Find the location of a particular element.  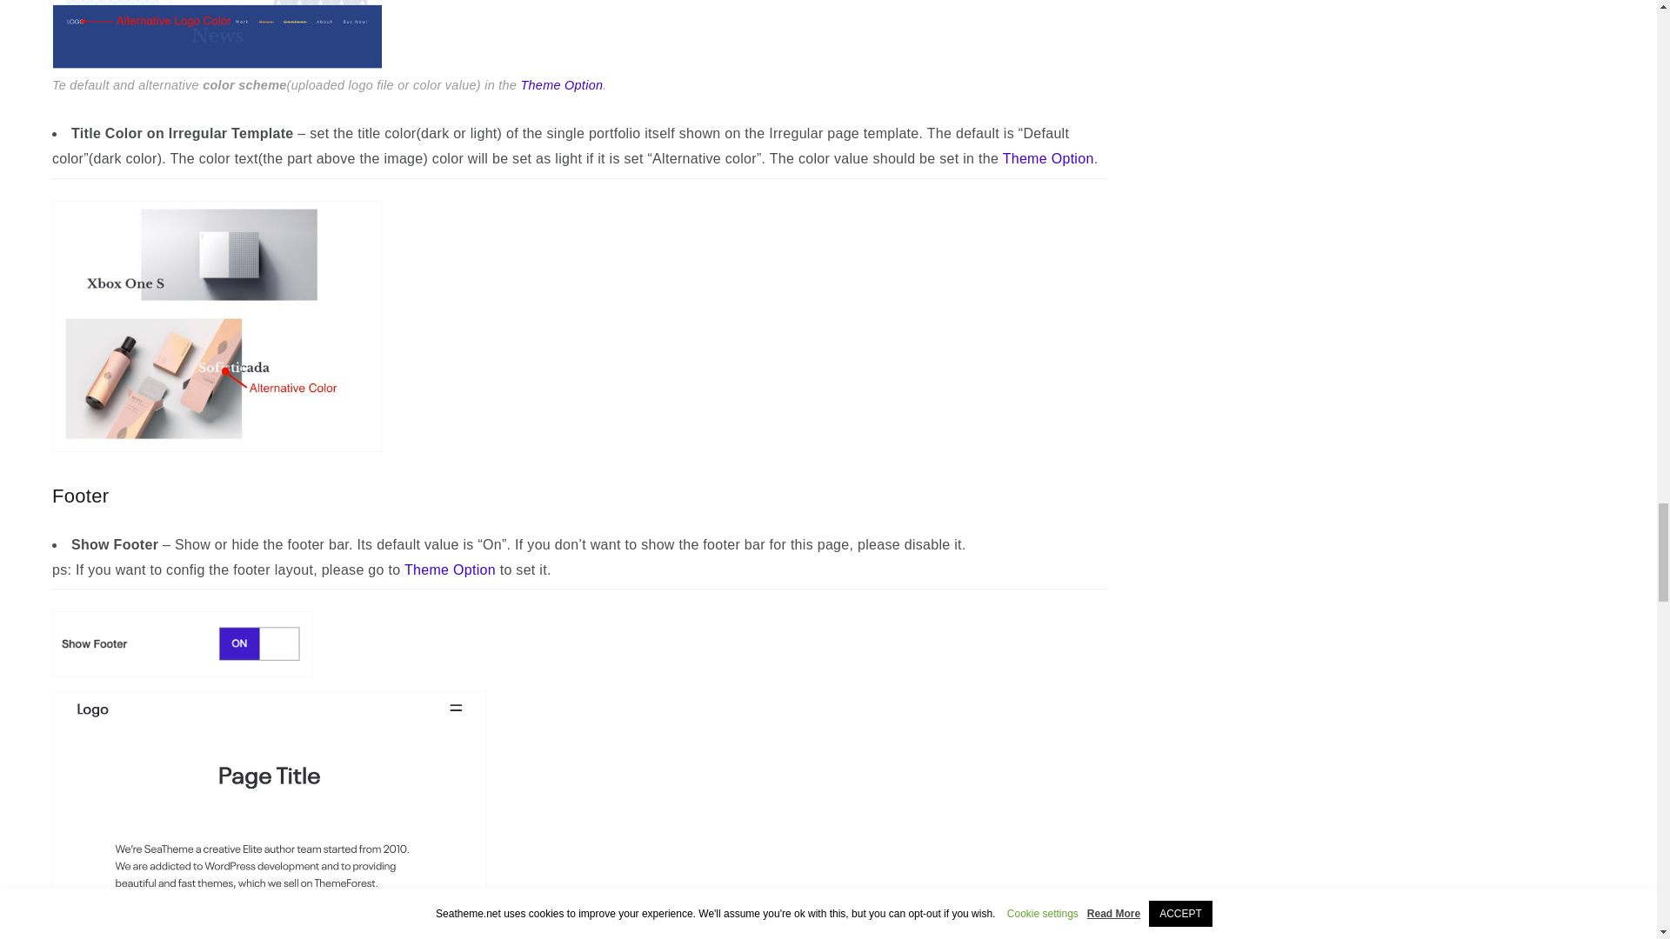

Theme Option is located at coordinates (450, 569).